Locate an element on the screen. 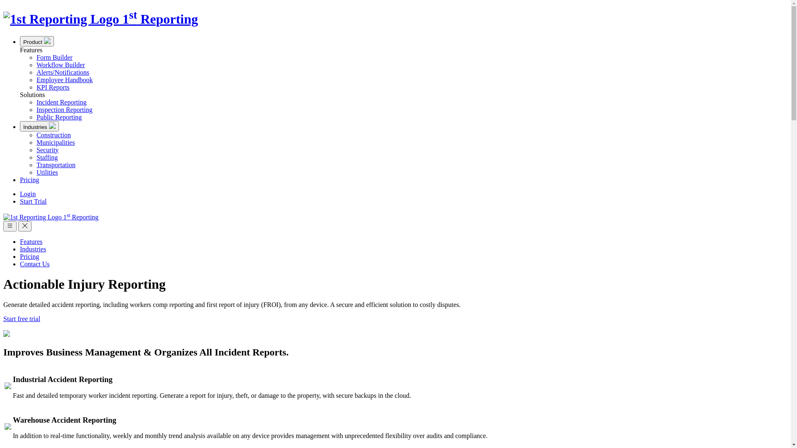 The width and height of the screenshot is (797, 448). Construction is located at coordinates (54, 135).